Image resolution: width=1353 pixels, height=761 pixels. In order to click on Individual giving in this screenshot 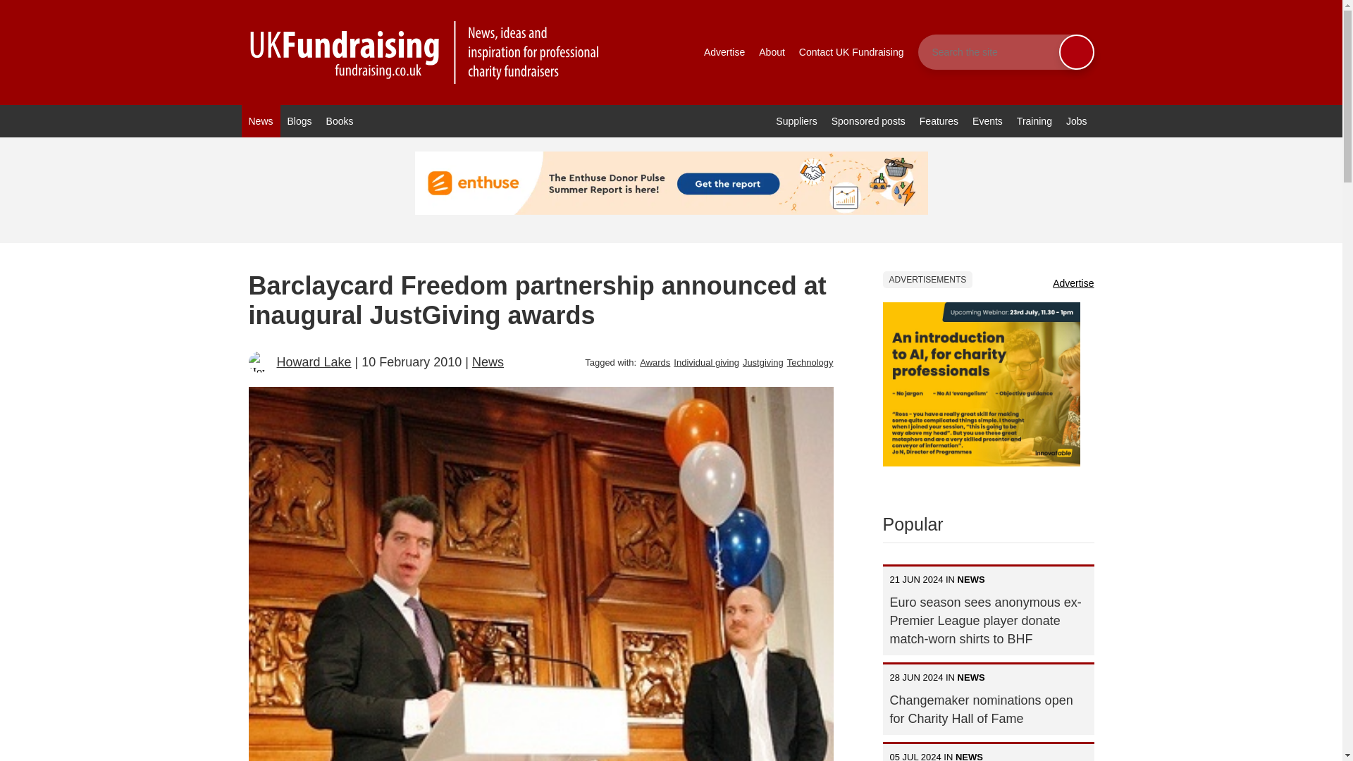, I will do `click(706, 362)`.